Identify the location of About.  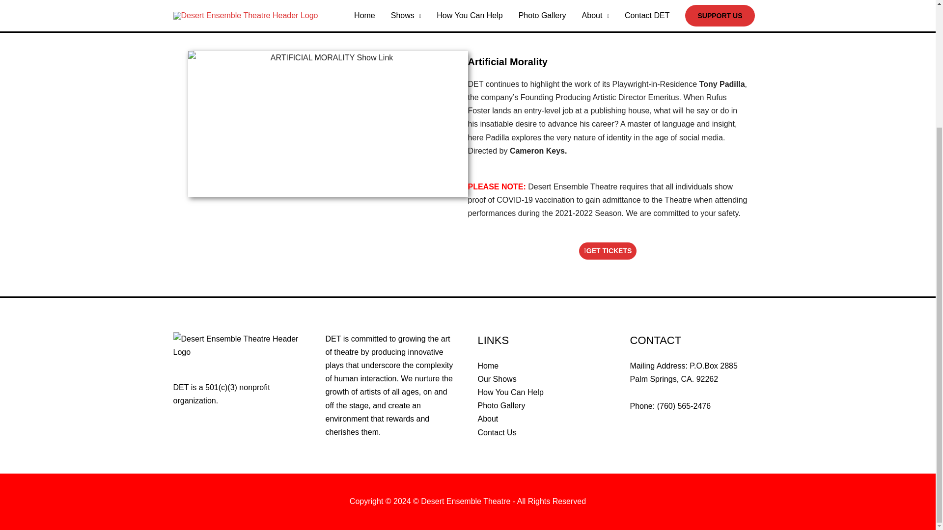
(487, 418).